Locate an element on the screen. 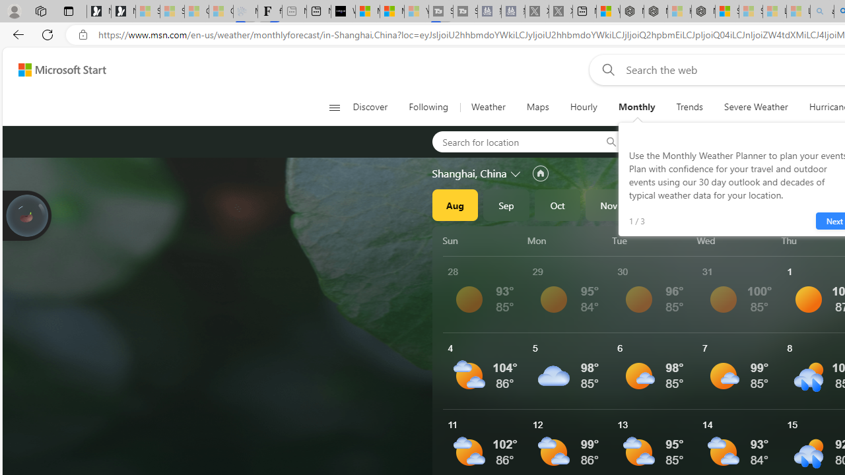 This screenshot has width=845, height=475. Search for location is located at coordinates (512, 141).